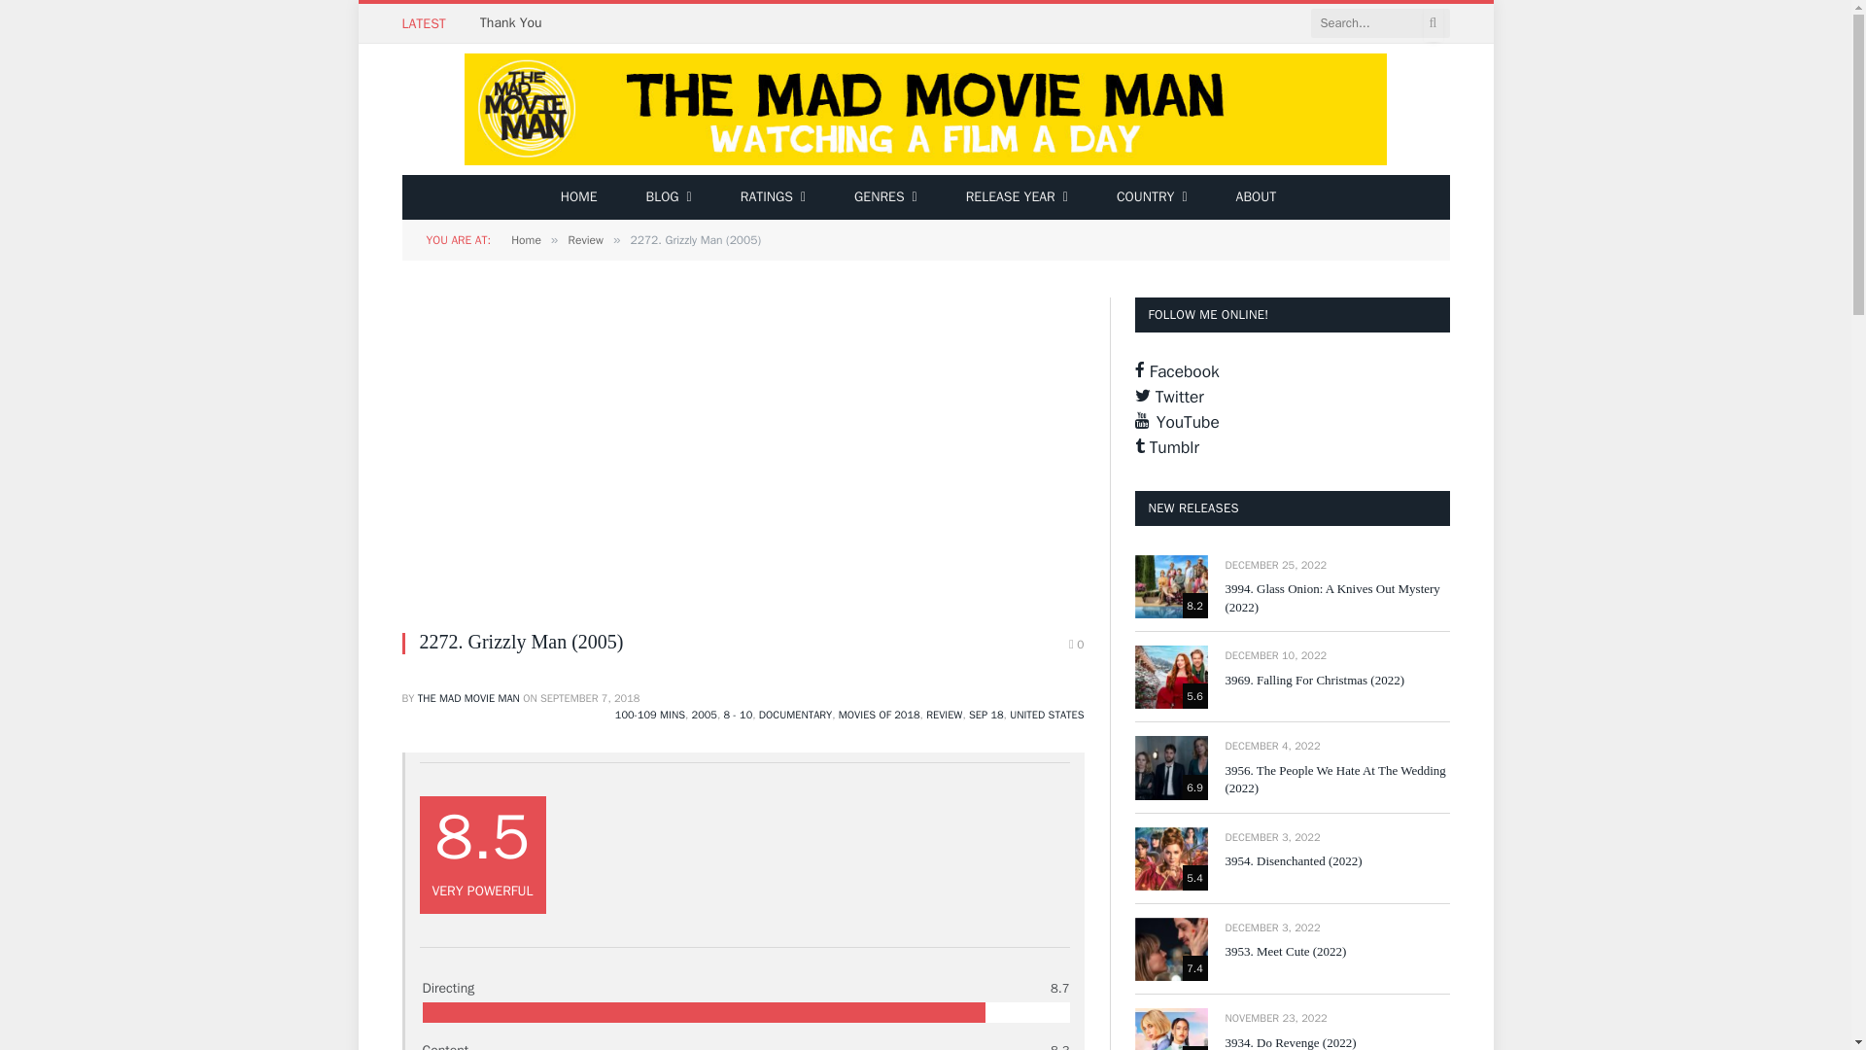 Image resolution: width=1866 pixels, height=1050 pixels. Describe the element at coordinates (515, 23) in the screenshot. I see `Thank You` at that location.